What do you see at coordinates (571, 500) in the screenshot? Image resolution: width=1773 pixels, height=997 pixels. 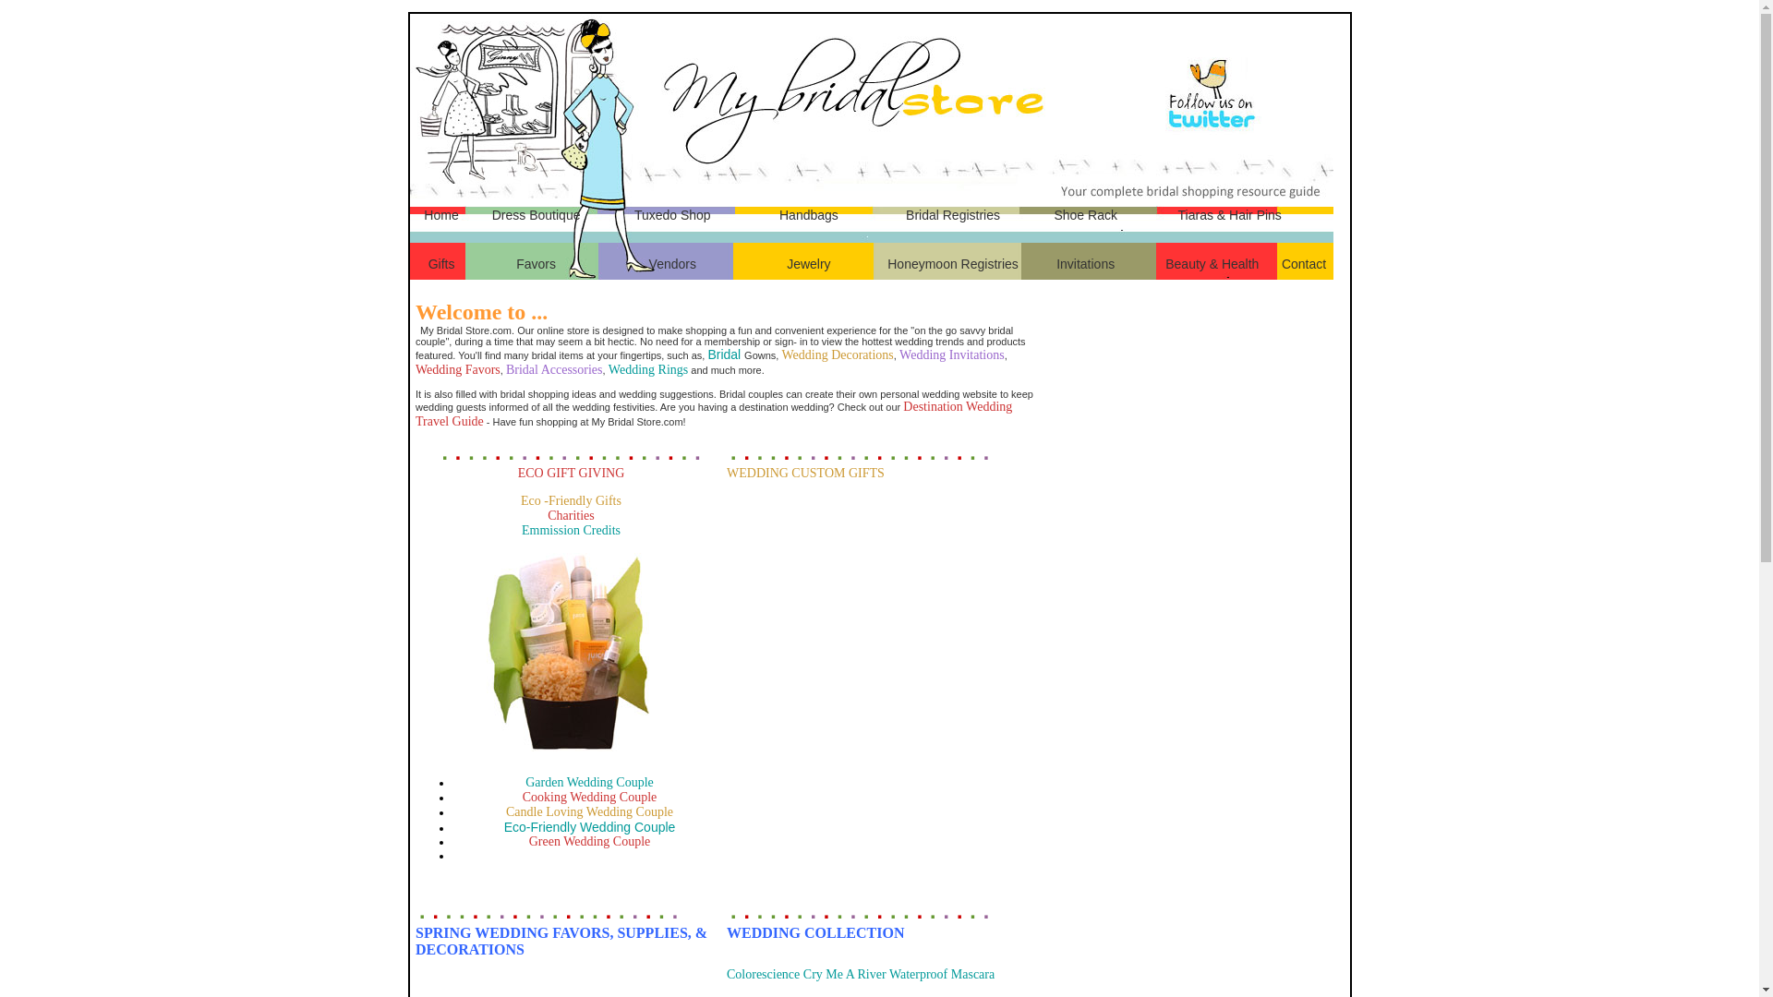 I see `Eco -Friendly Gifts` at bounding box center [571, 500].